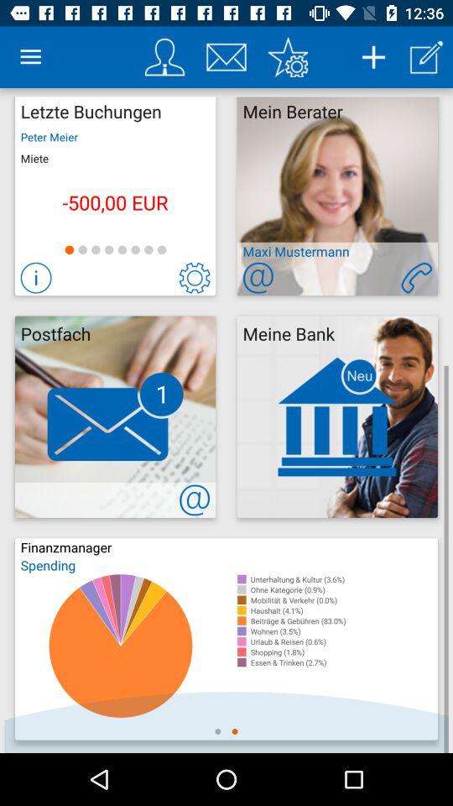 This screenshot has height=806, width=453. Describe the element at coordinates (164, 57) in the screenshot. I see `open profile` at that location.